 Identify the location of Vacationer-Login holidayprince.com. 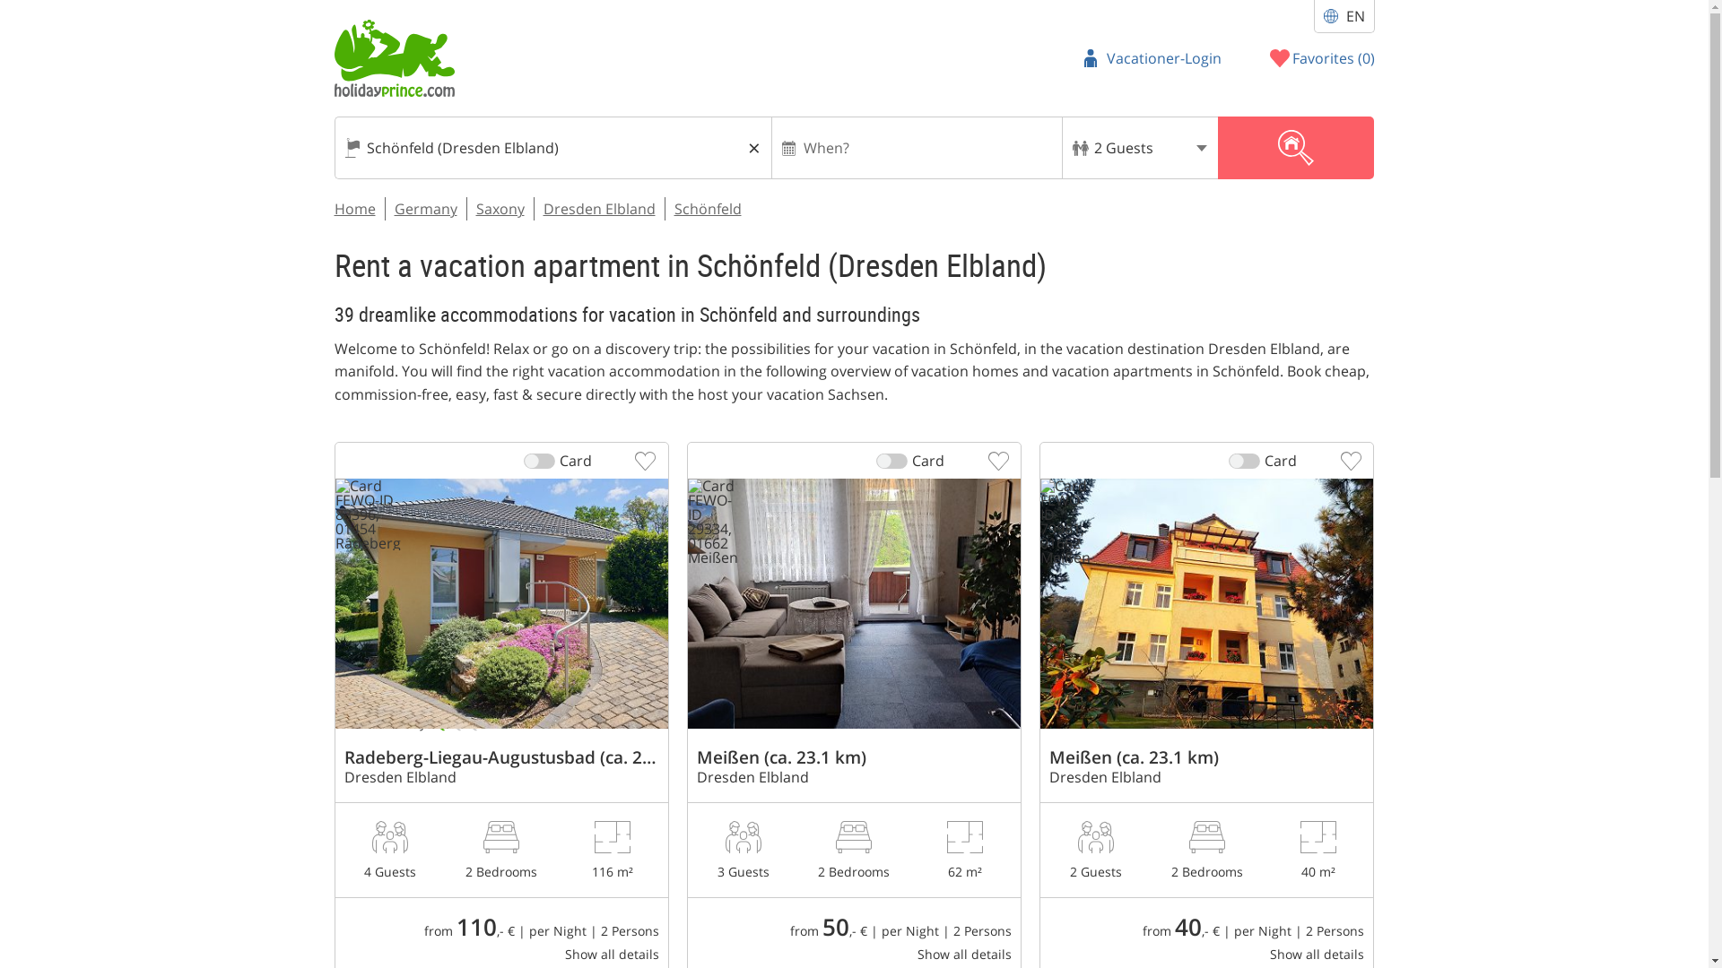
(1152, 57).